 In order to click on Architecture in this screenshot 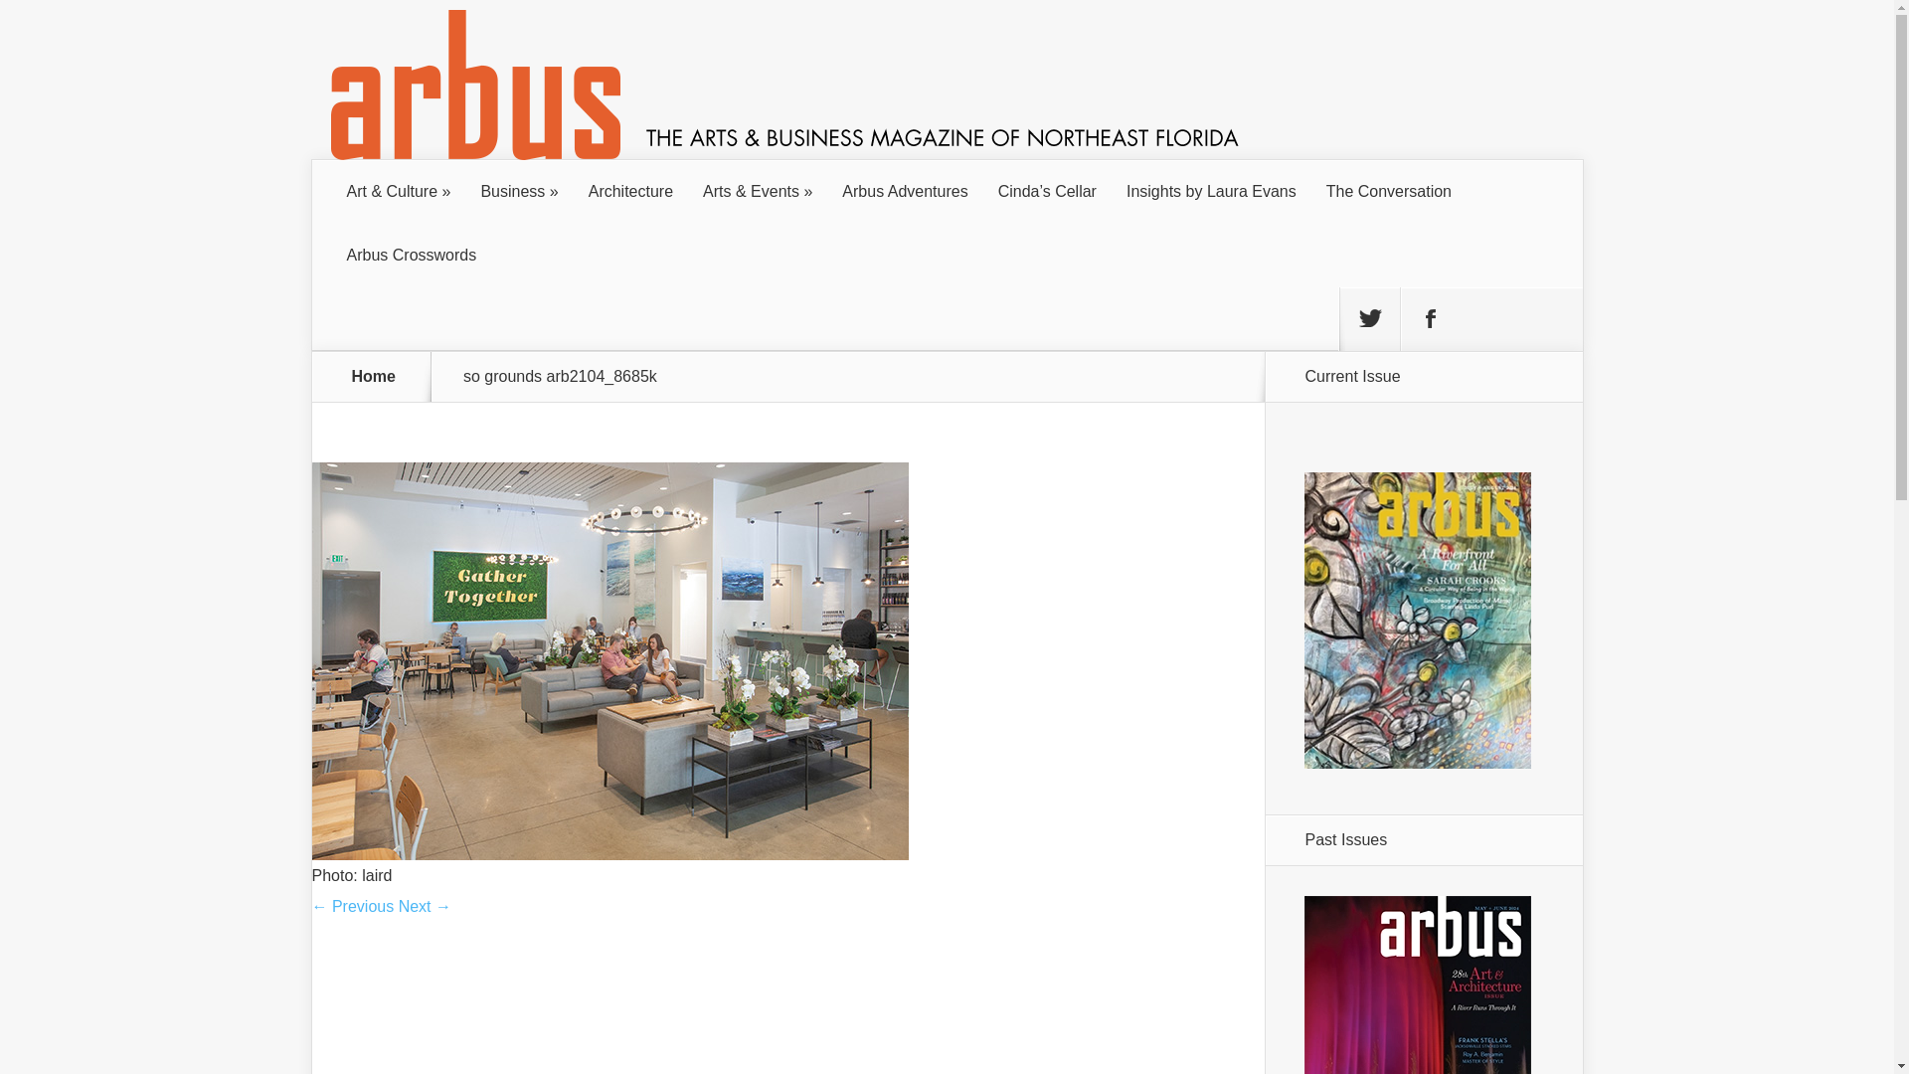, I will do `click(630, 191)`.